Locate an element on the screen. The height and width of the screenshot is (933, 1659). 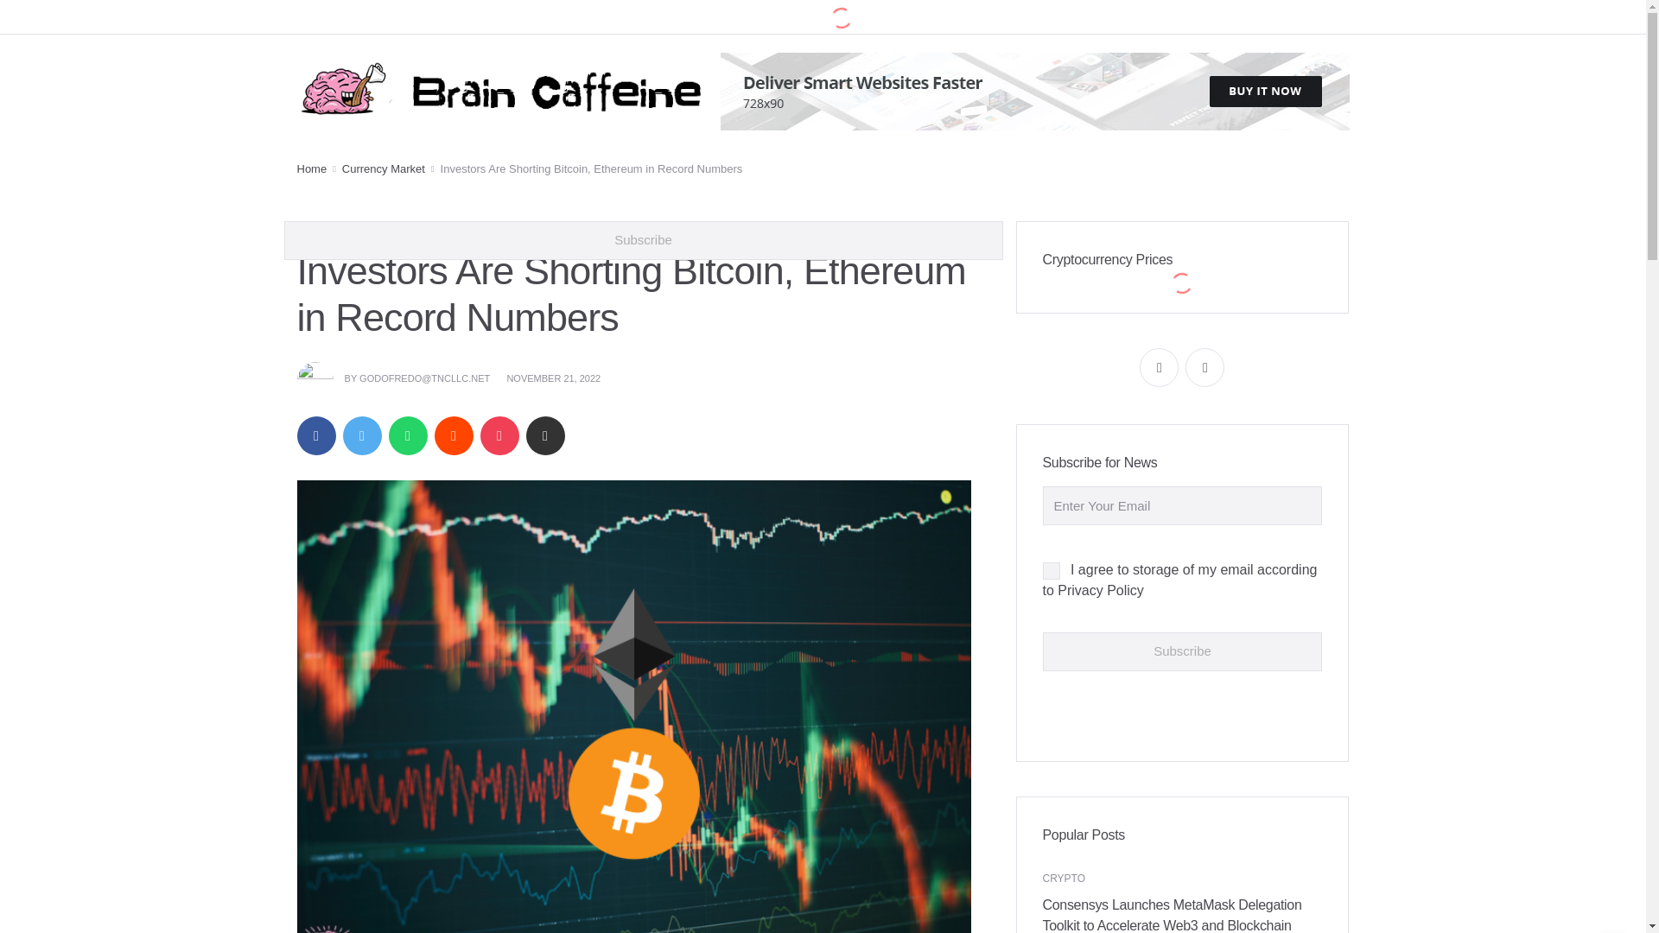
Home is located at coordinates (311, 169).